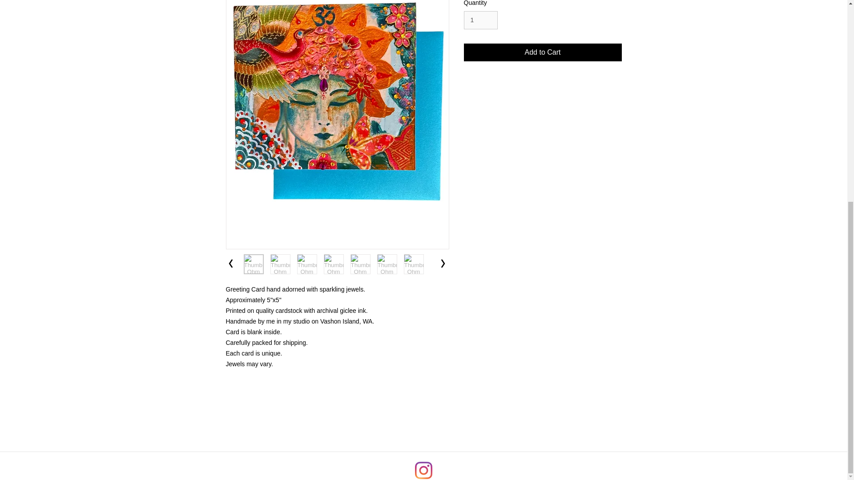 This screenshot has width=854, height=480. I want to click on 1, so click(480, 20).